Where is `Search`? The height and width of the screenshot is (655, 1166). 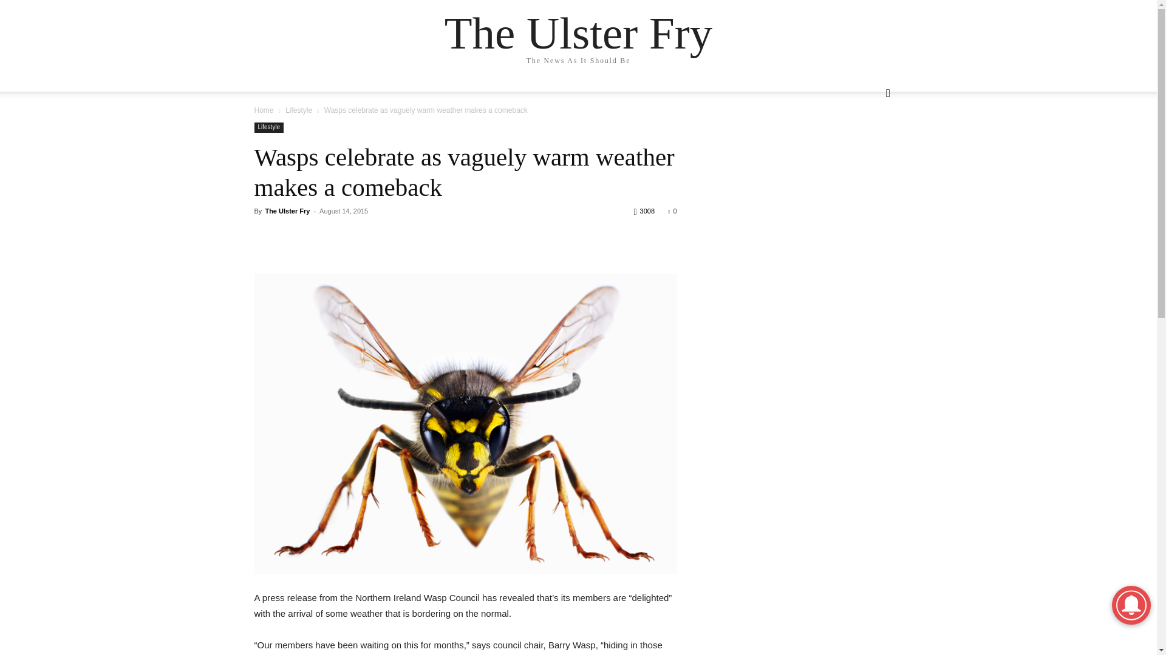
Search is located at coordinates (866, 142).